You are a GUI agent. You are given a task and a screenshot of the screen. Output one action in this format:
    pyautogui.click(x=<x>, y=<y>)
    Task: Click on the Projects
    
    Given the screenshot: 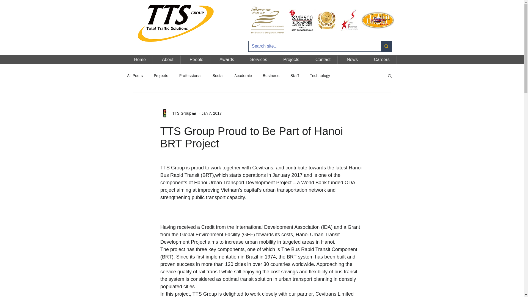 What is the action you would take?
    pyautogui.click(x=291, y=59)
    